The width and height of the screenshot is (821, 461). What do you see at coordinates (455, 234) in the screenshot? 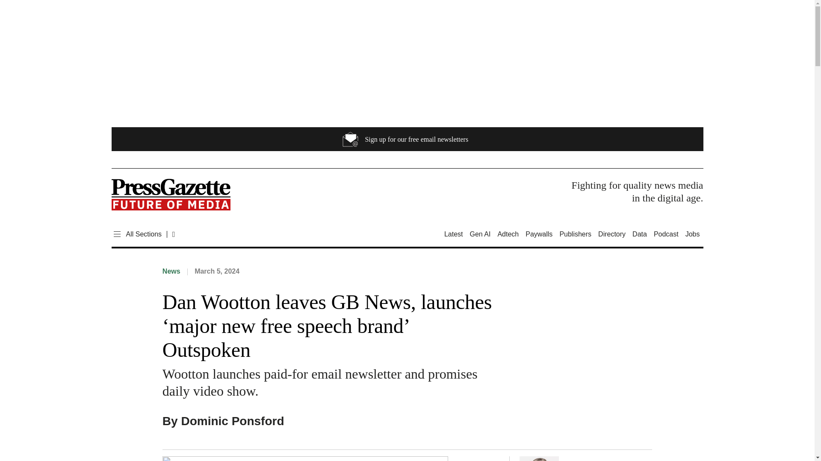
I see `Latest` at bounding box center [455, 234].